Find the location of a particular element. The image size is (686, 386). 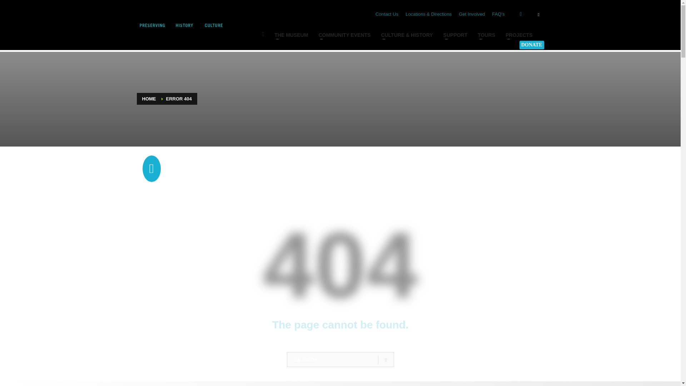

HOME is located at coordinates (263, 35).